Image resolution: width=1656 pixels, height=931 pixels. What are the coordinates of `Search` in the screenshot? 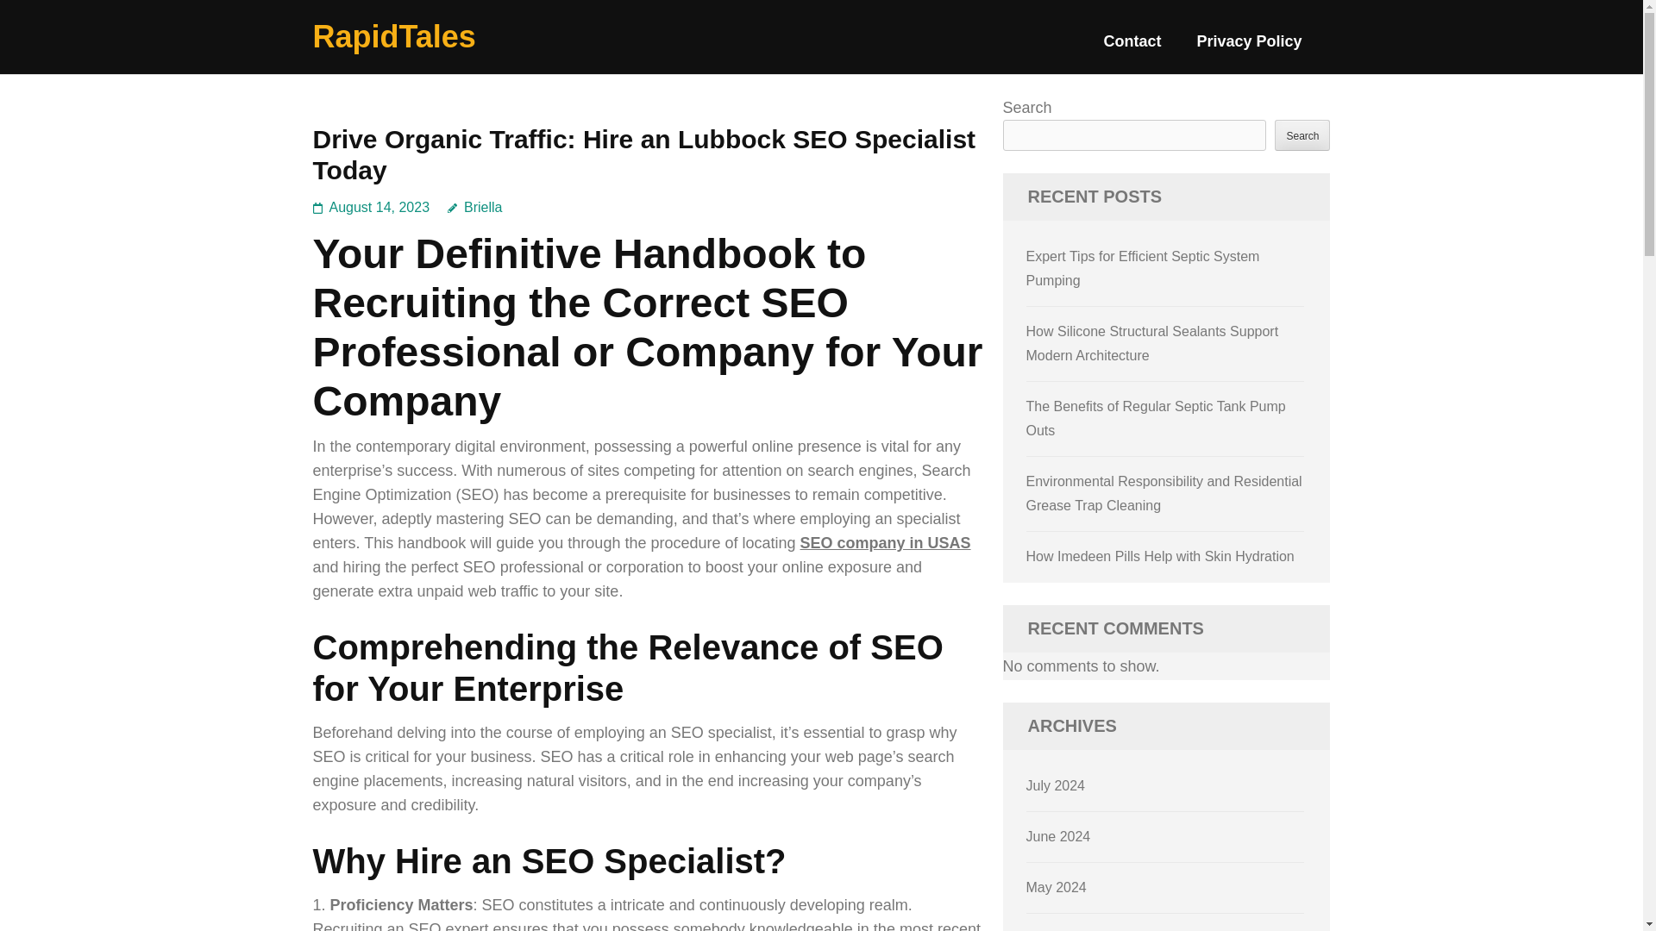 It's located at (1302, 134).